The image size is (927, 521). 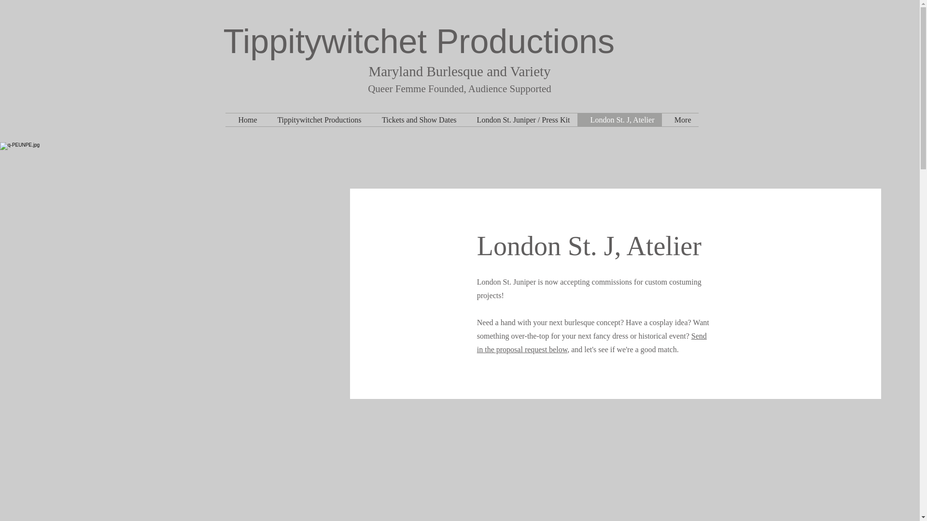 I want to click on Home, so click(x=244, y=120).